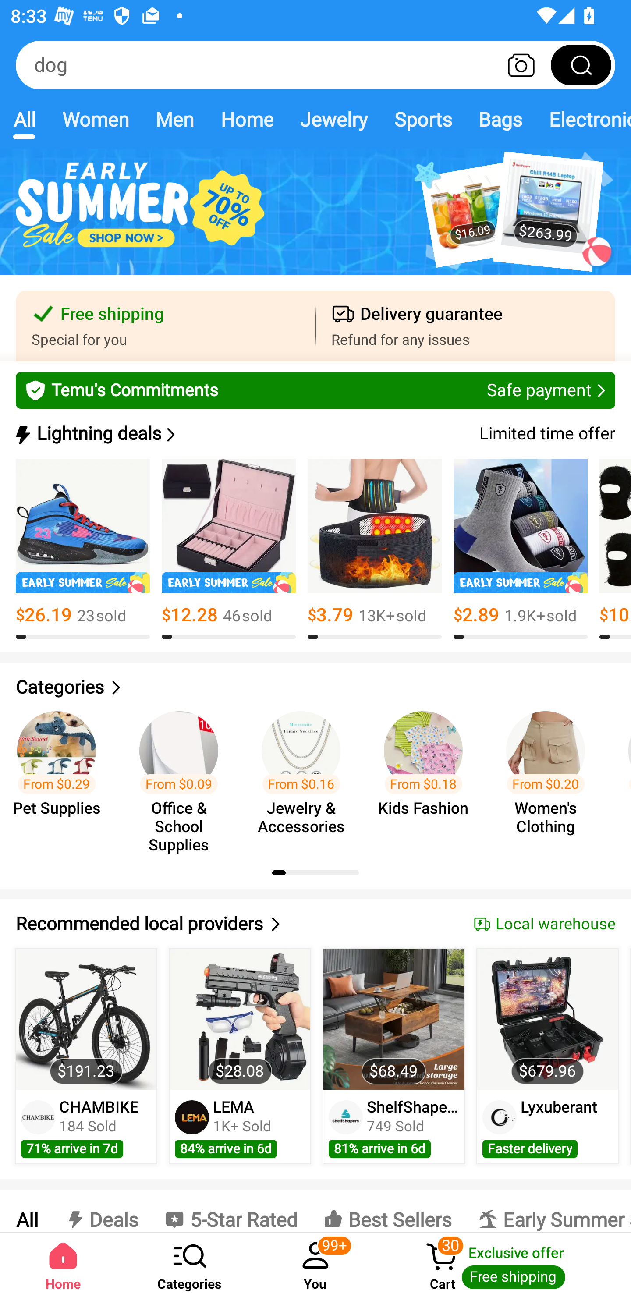 This screenshot has height=1297, width=631. Describe the element at coordinates (26, 1211) in the screenshot. I see `All` at that location.